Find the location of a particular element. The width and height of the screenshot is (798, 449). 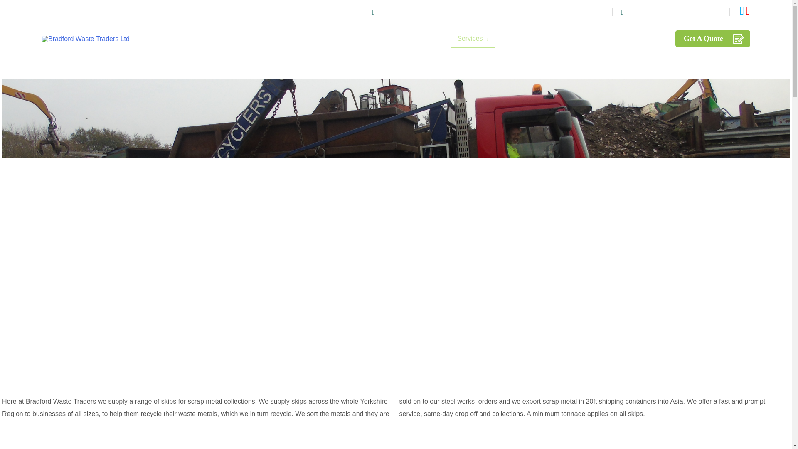

Clients is located at coordinates (511, 38).